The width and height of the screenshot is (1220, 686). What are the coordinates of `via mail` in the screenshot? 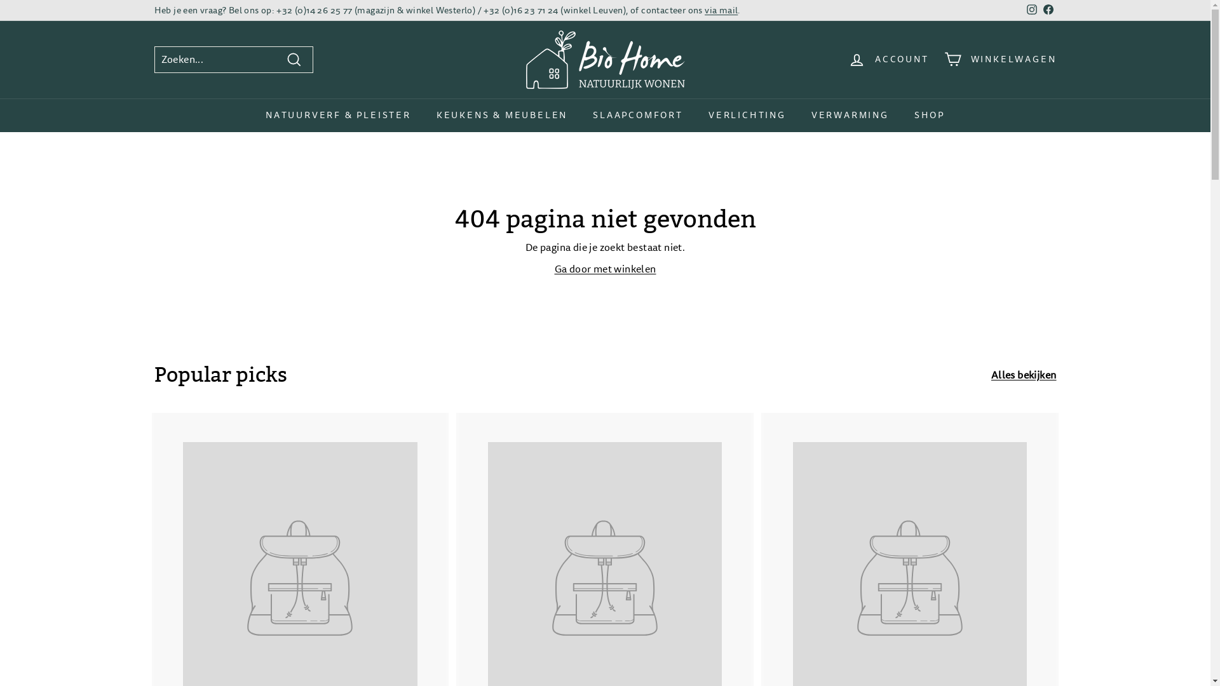 It's located at (721, 10).